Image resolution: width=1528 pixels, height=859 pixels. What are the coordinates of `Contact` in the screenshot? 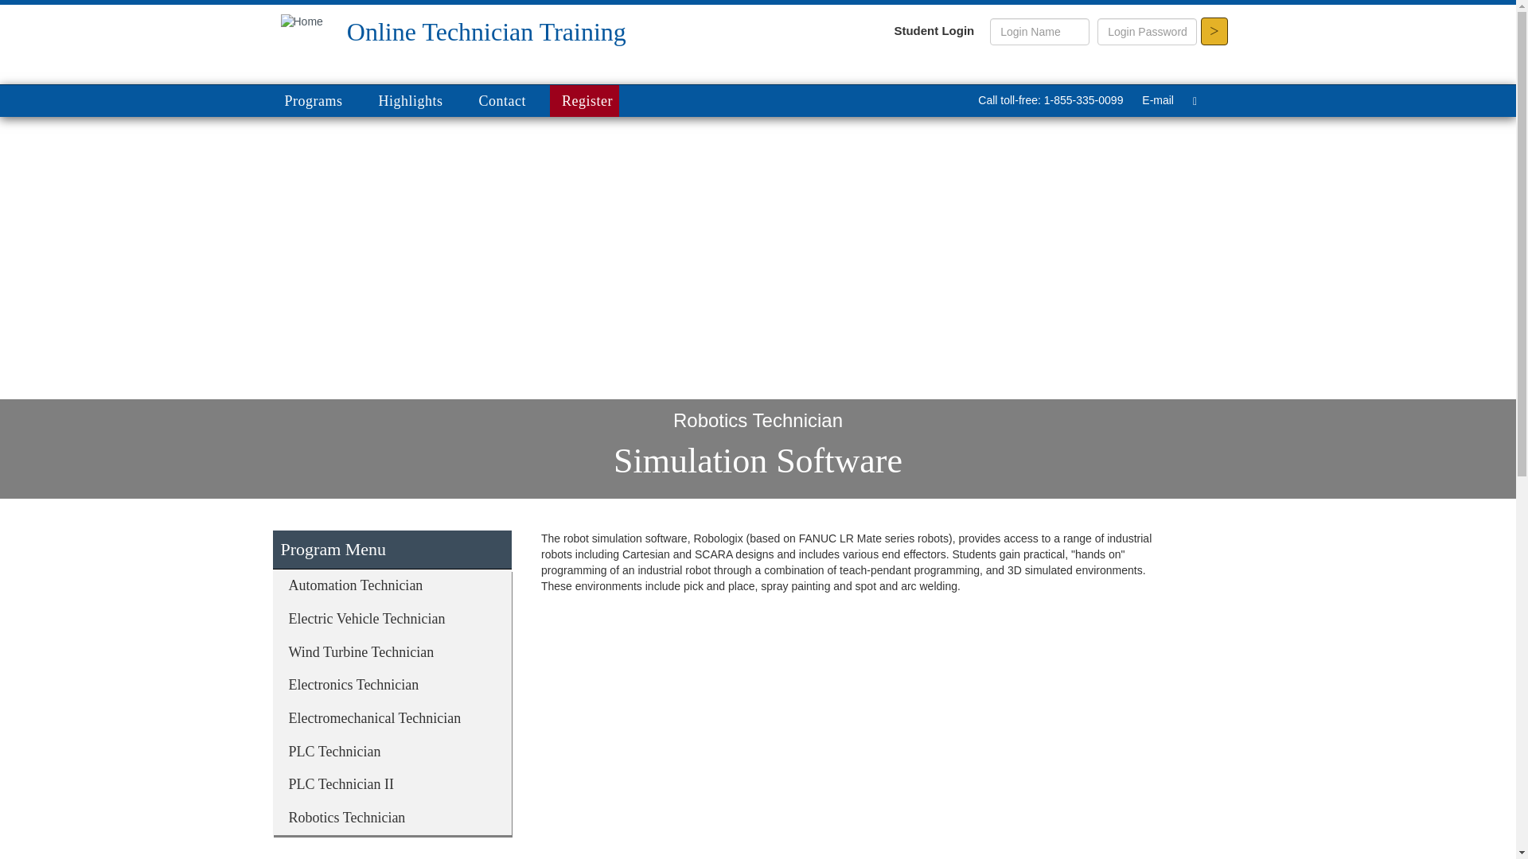 It's located at (509, 100).